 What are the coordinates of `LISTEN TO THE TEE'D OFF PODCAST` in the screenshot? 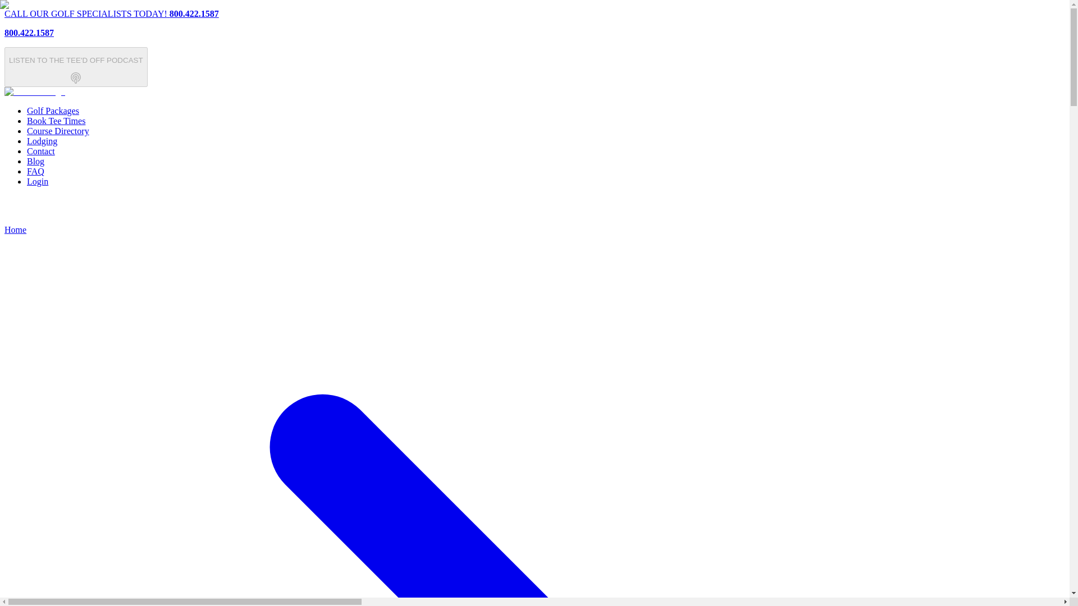 It's located at (76, 81).